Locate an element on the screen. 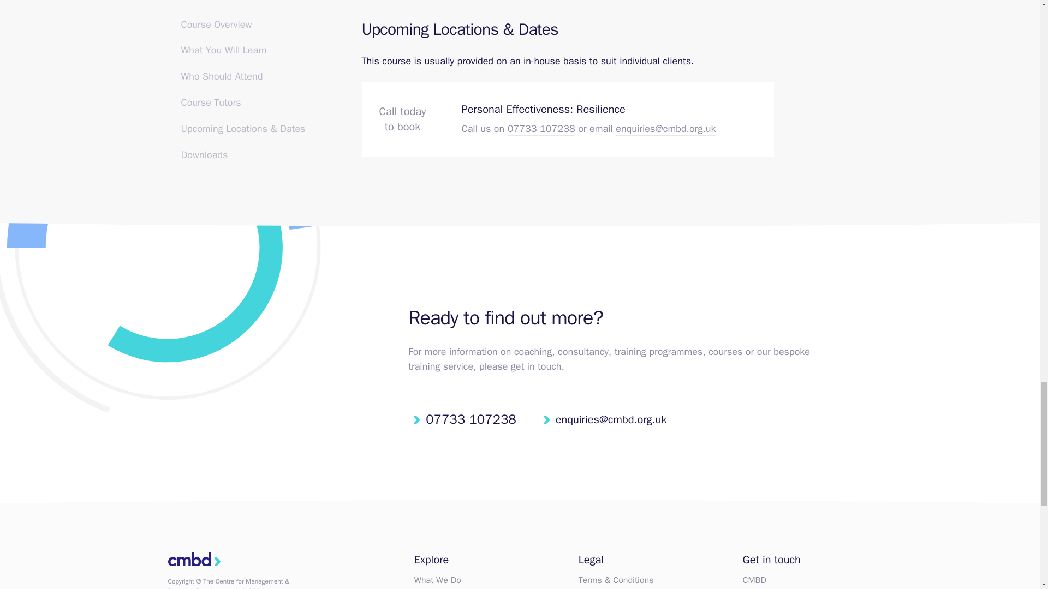  07733 107238 is located at coordinates (465, 419).